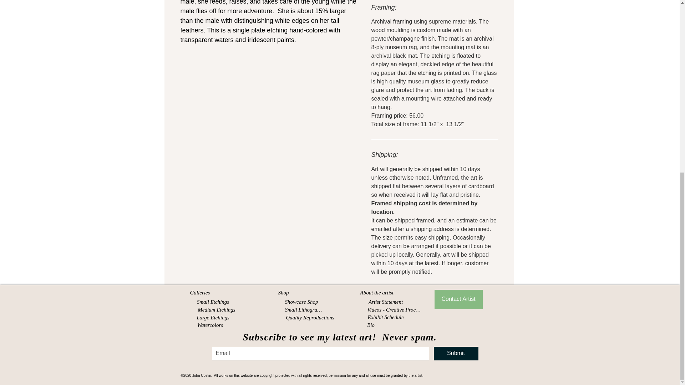 Image resolution: width=685 pixels, height=385 pixels. What do you see at coordinates (372, 325) in the screenshot?
I see `Bio` at bounding box center [372, 325].